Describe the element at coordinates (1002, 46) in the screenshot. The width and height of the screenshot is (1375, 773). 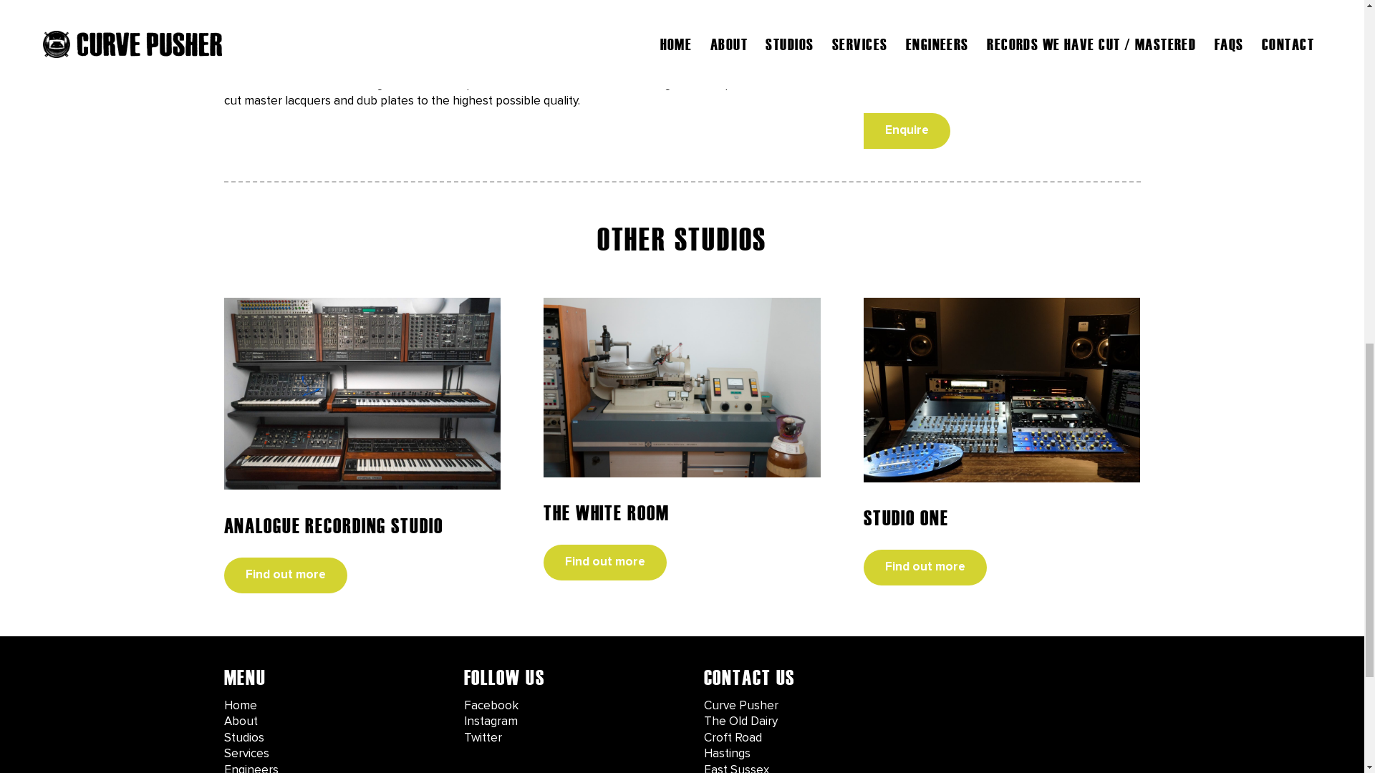
I see `Struder A810 Quarter Inch Tape Machine` at that location.